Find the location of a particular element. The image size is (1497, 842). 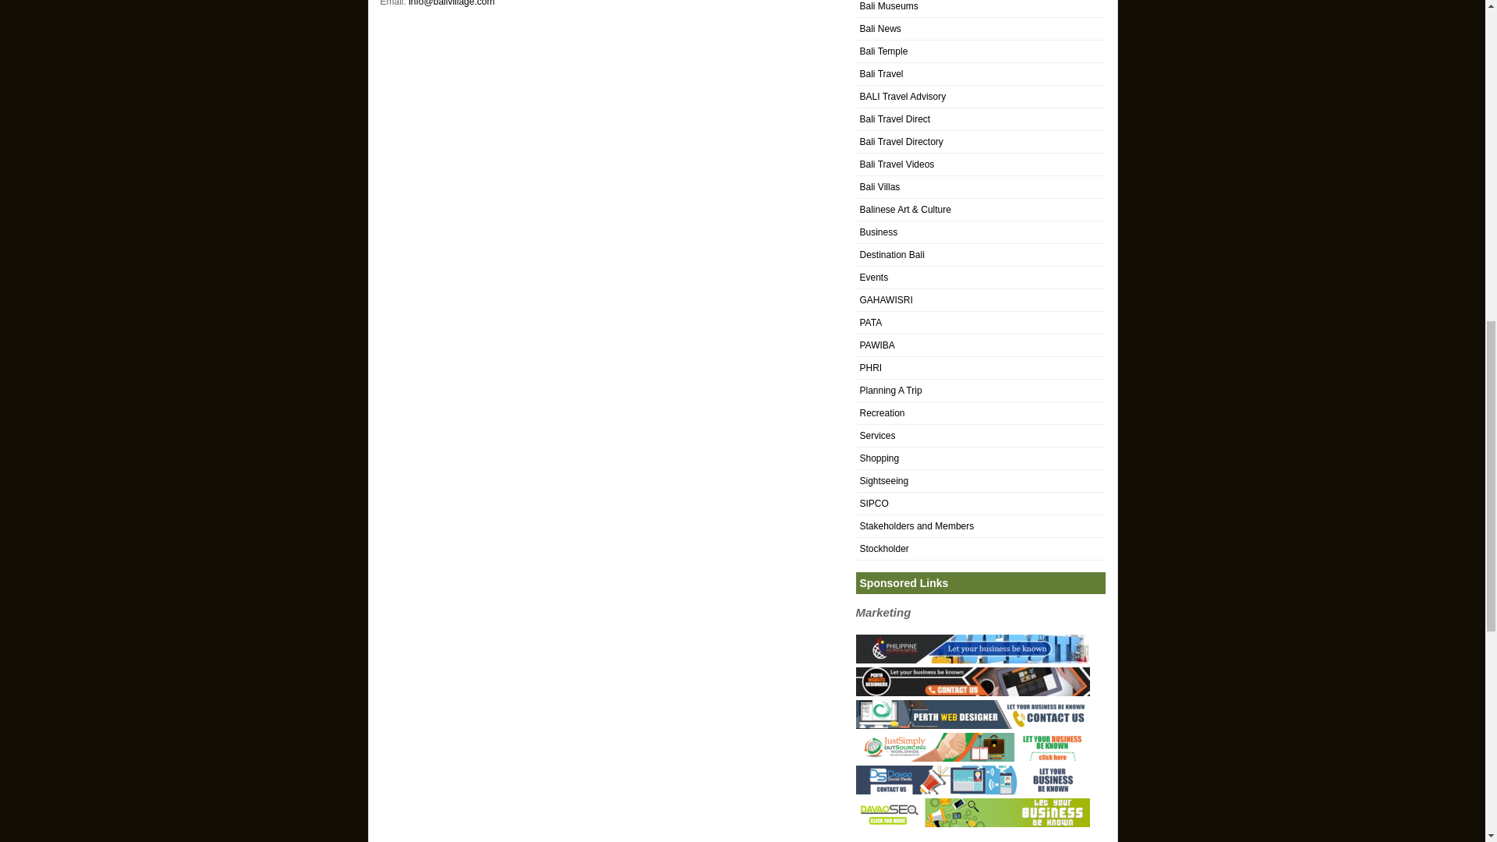

Bali Temple is located at coordinates (883, 51).